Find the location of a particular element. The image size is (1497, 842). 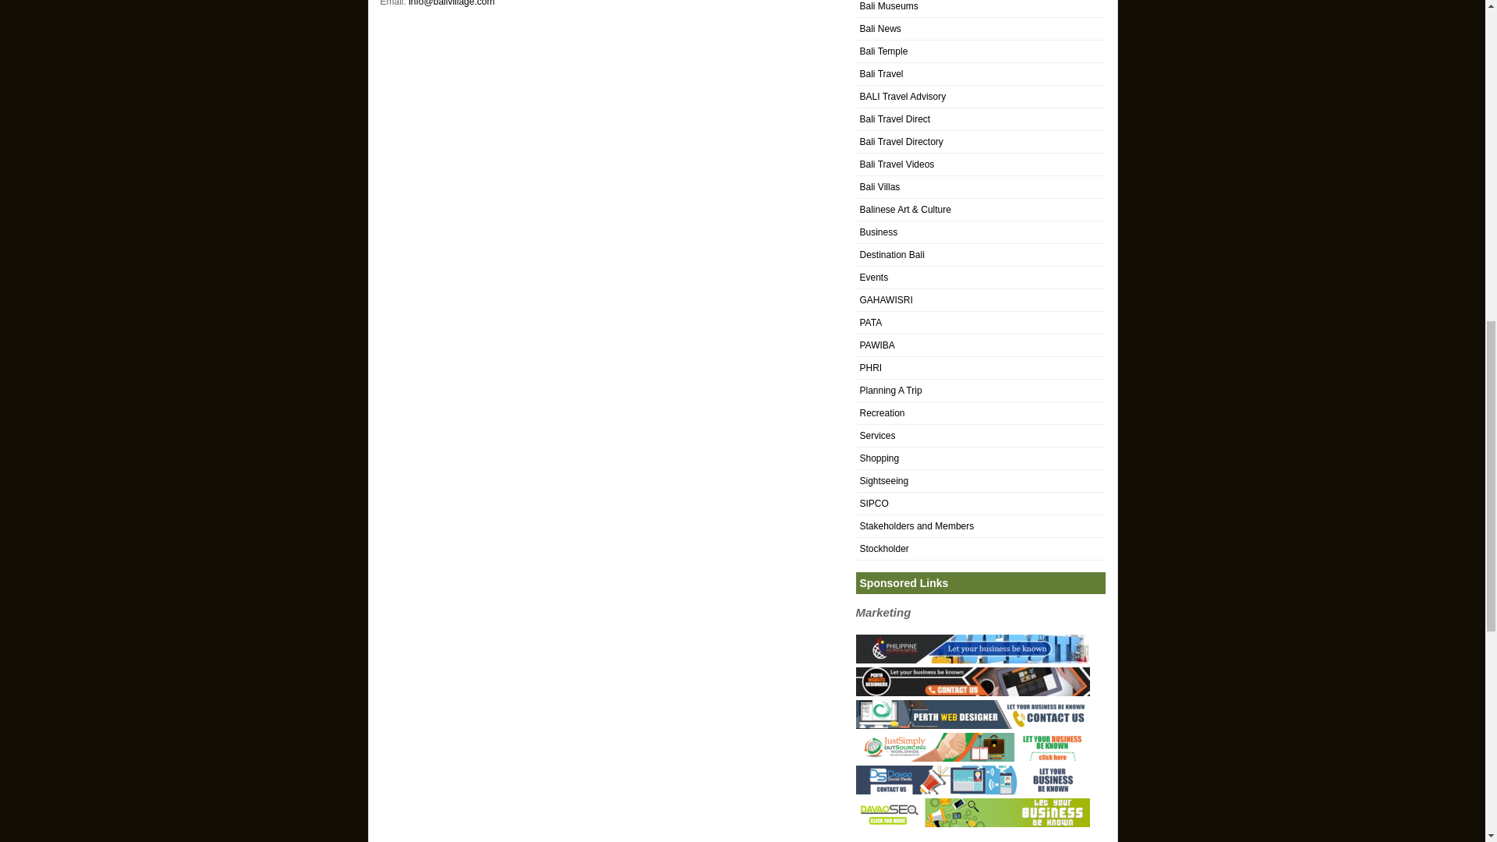

Bali Temple is located at coordinates (883, 51).